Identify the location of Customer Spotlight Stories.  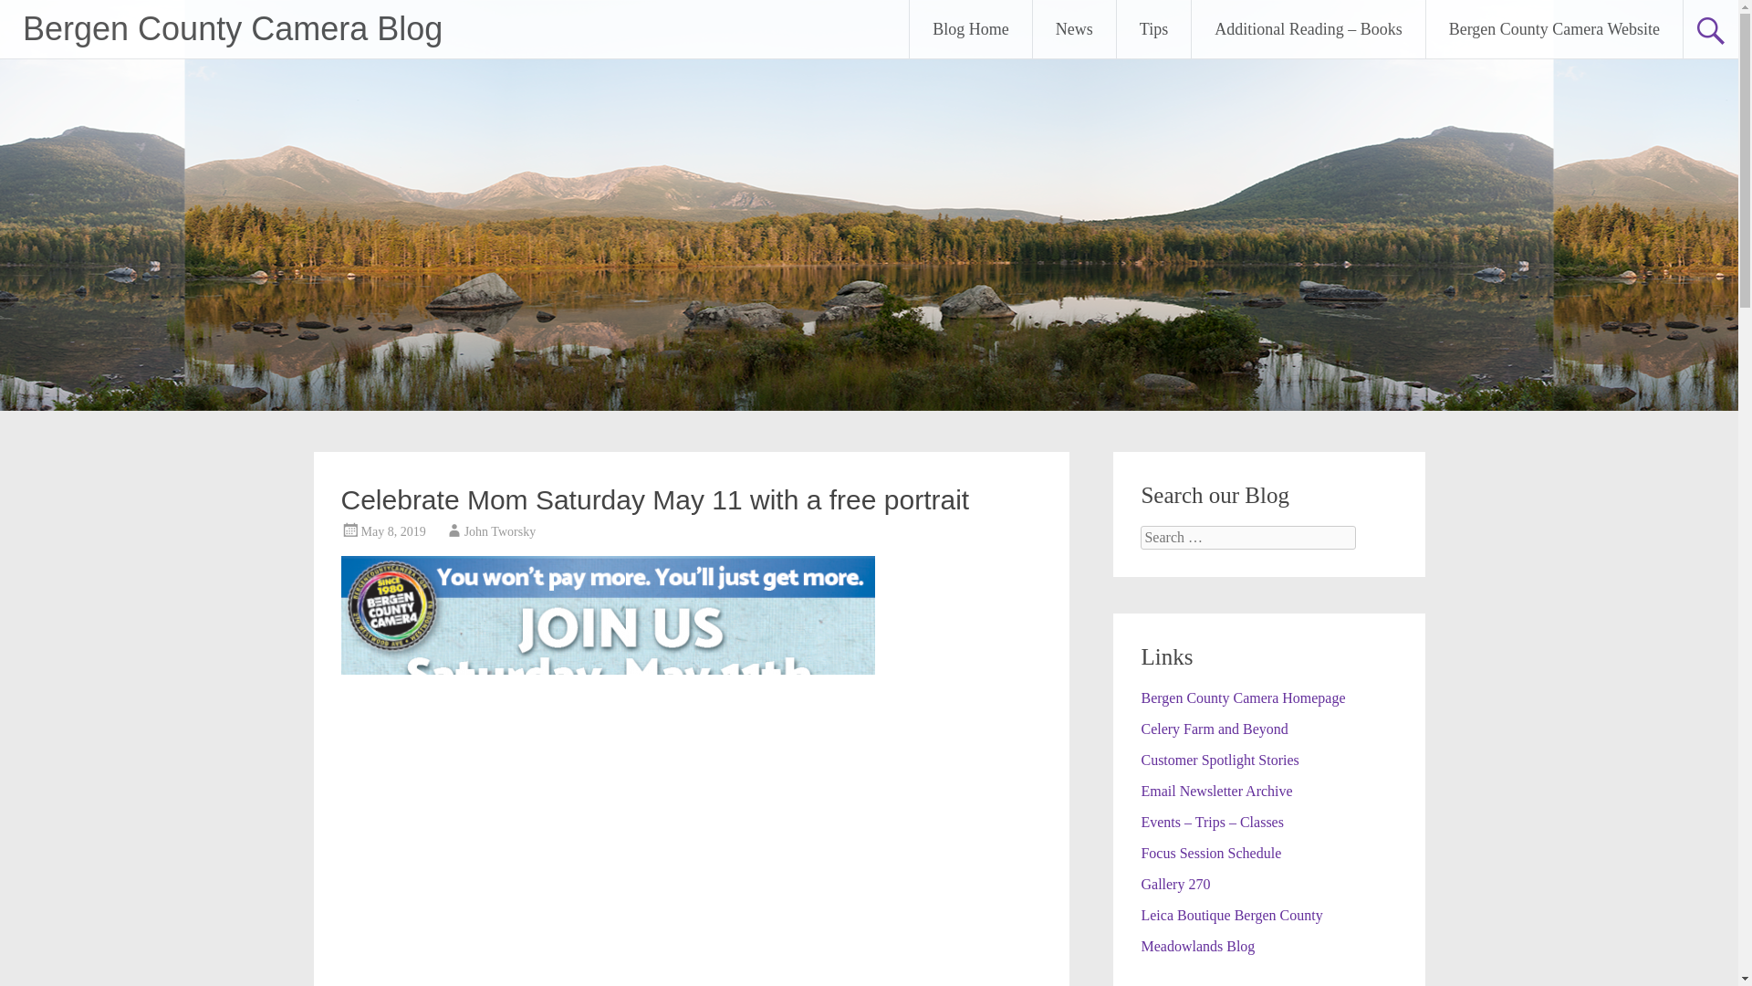
(1219, 760).